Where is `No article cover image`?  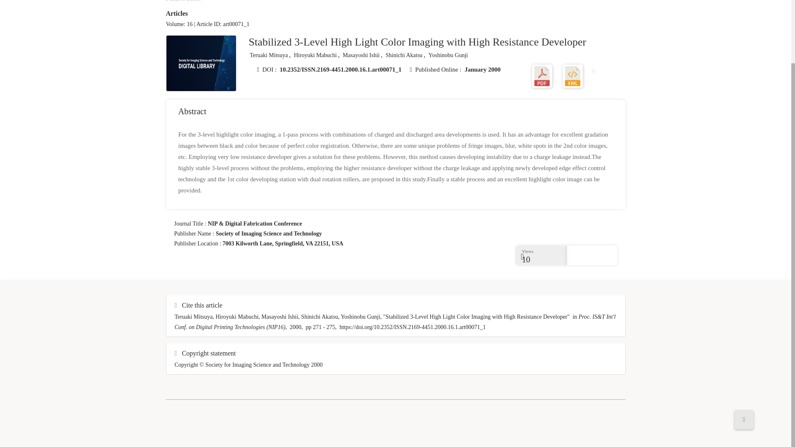
No article cover image is located at coordinates (201, 64).